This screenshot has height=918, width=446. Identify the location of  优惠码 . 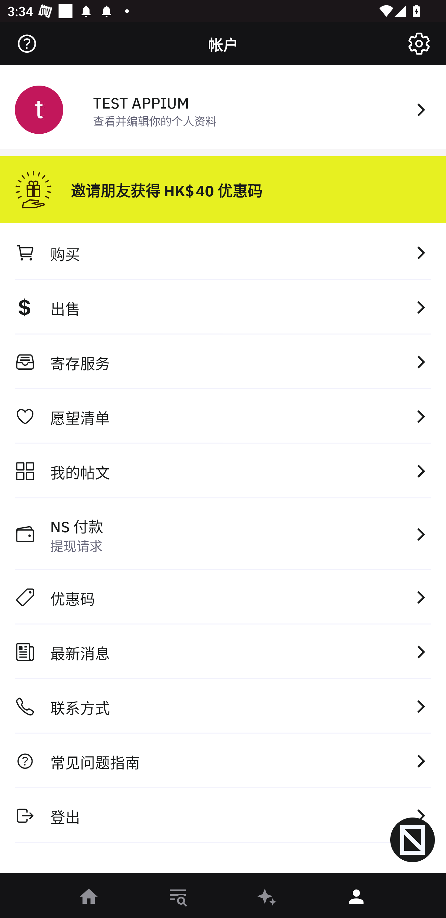
(223, 597).